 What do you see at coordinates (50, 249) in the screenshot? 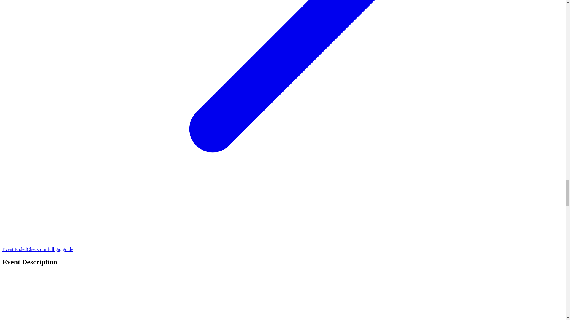
I see `Check our full gig guide` at bounding box center [50, 249].